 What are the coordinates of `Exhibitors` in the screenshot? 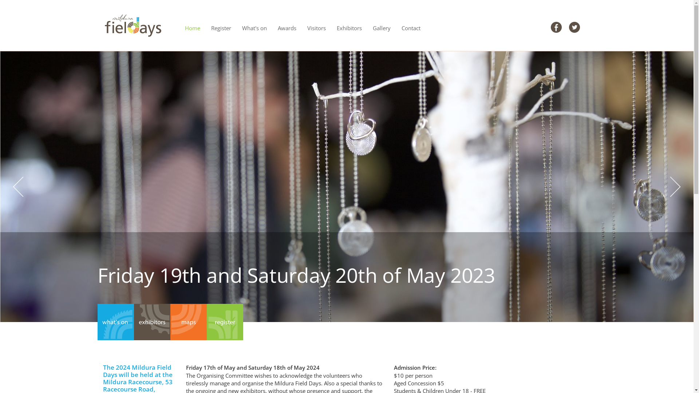 It's located at (349, 25).